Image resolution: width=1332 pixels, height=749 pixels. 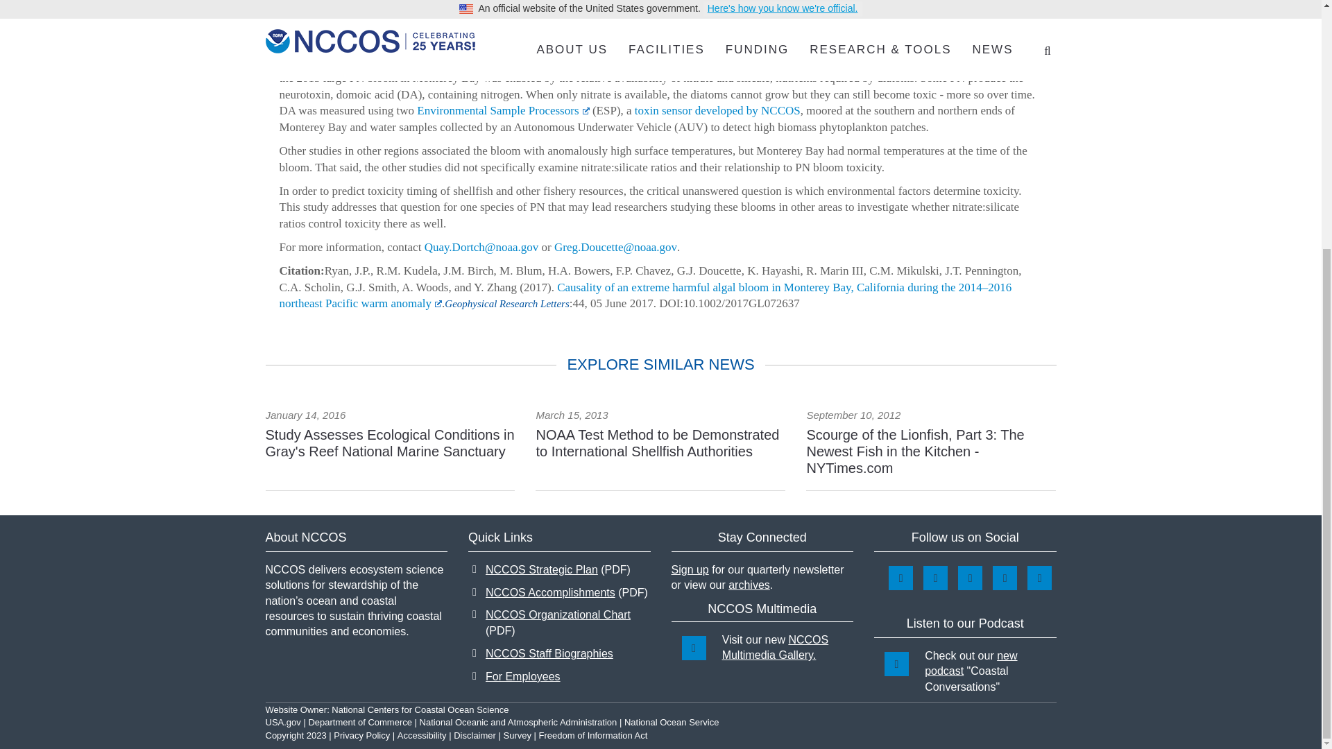 I want to click on Like us on Facebook!, so click(x=935, y=578).